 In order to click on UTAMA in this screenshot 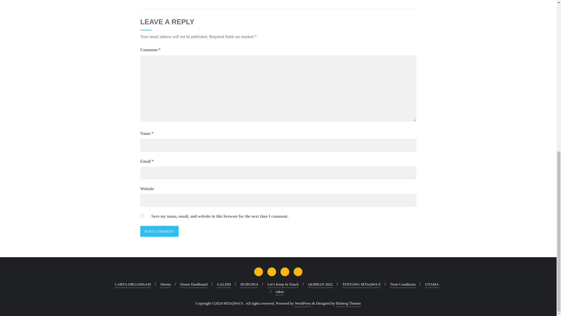, I will do `click(432, 284)`.